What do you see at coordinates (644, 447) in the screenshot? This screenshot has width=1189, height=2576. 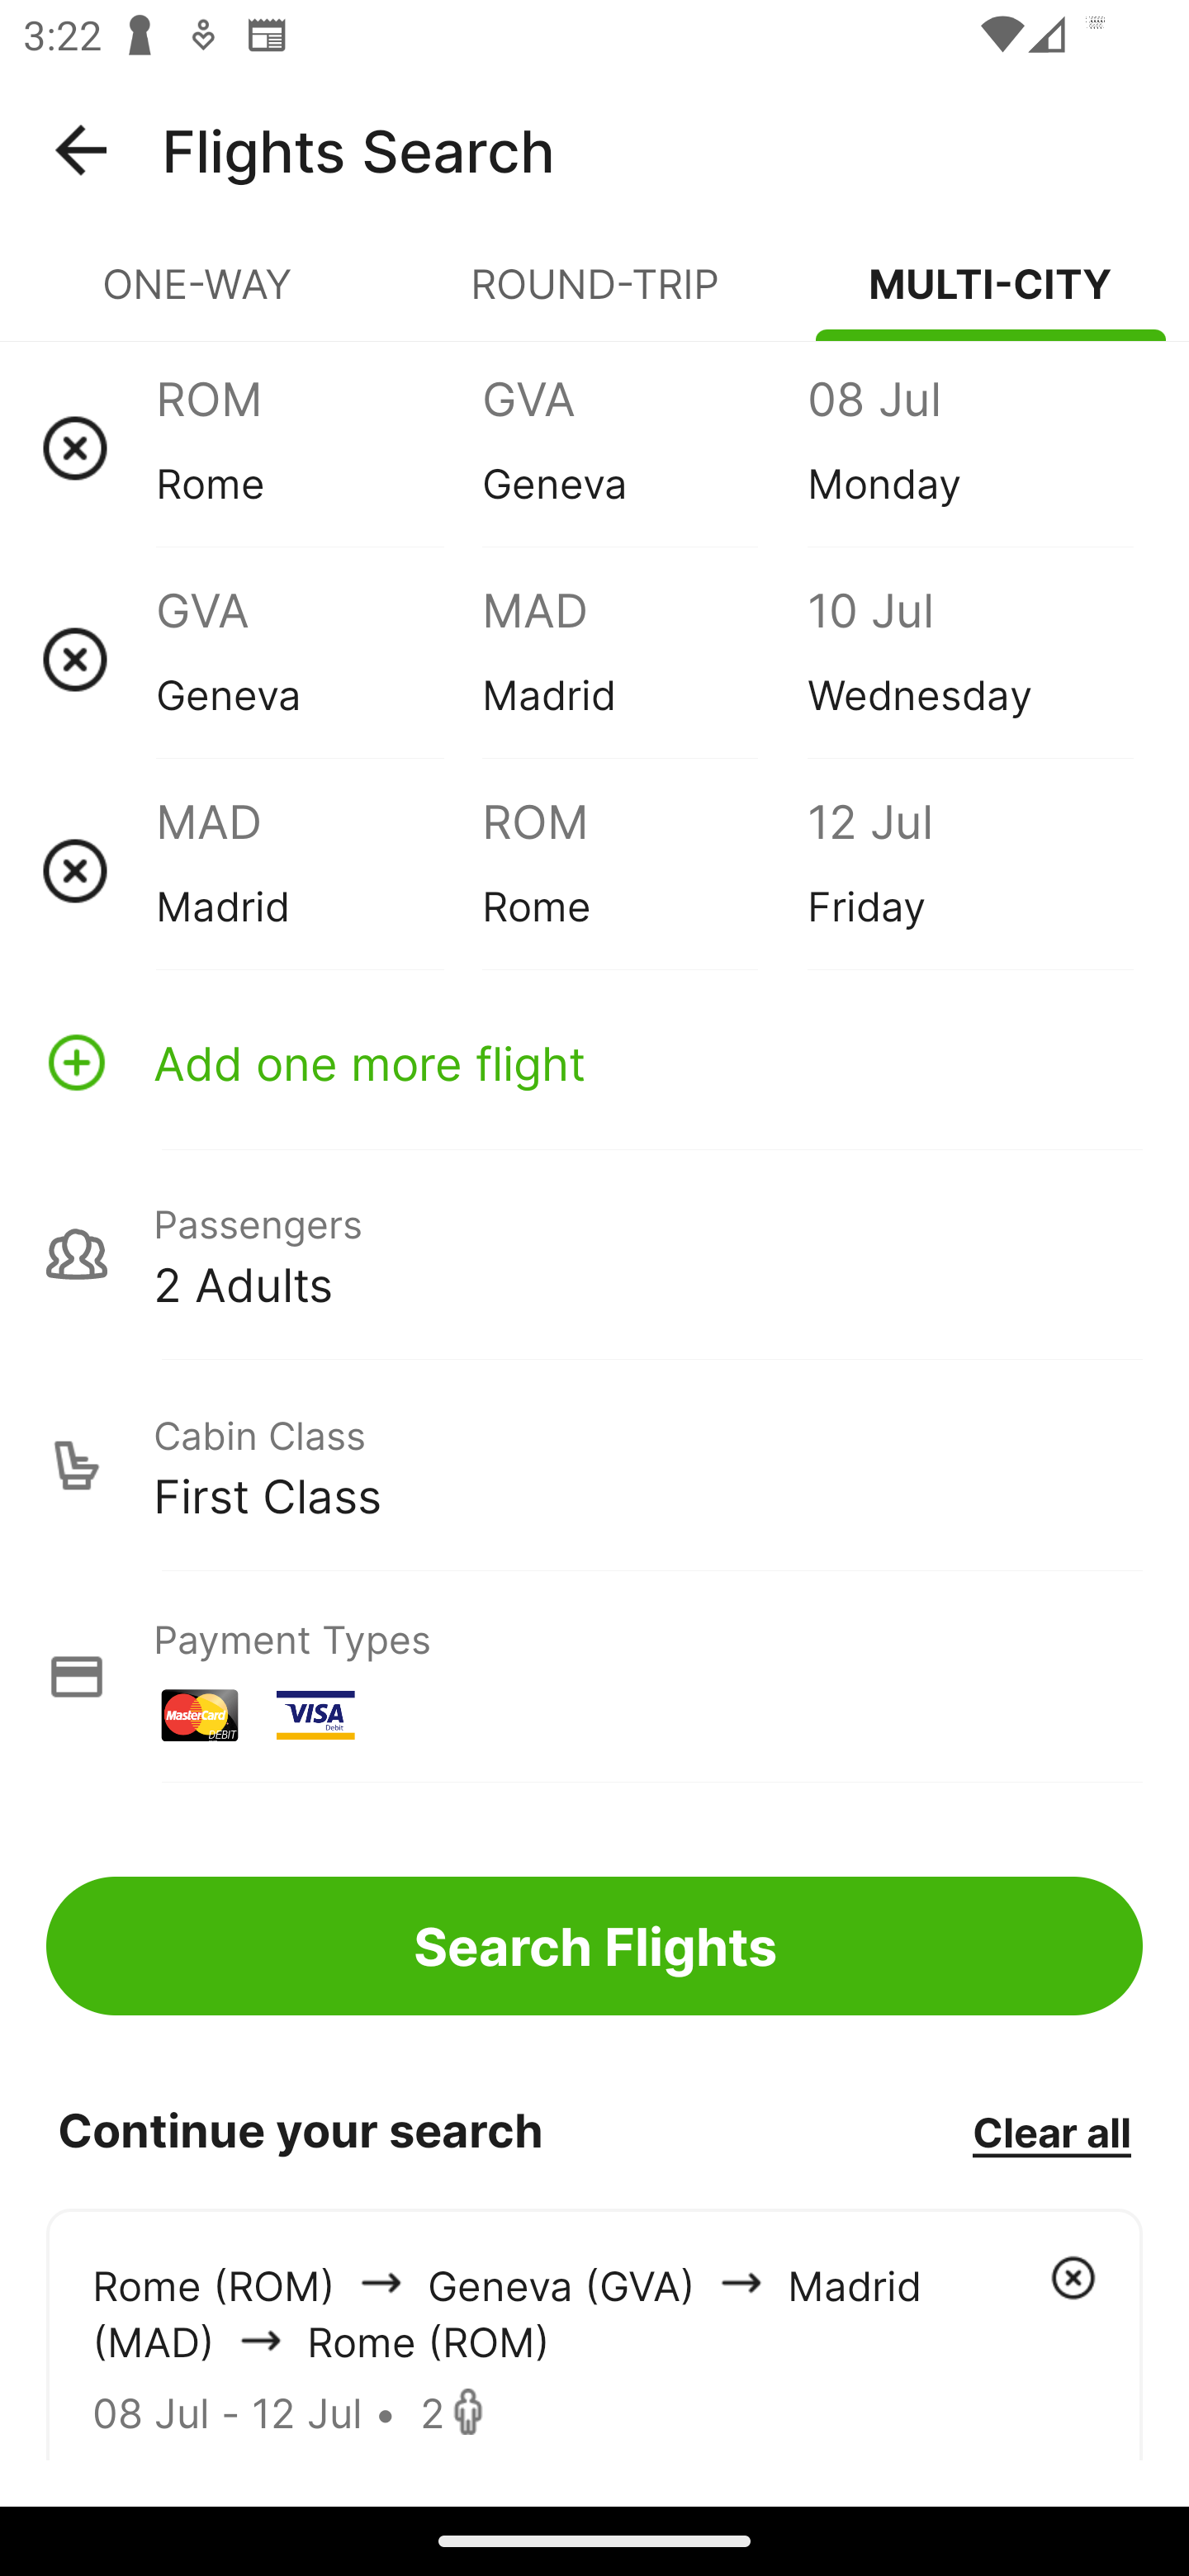 I see `GVA Geneva` at bounding box center [644, 447].